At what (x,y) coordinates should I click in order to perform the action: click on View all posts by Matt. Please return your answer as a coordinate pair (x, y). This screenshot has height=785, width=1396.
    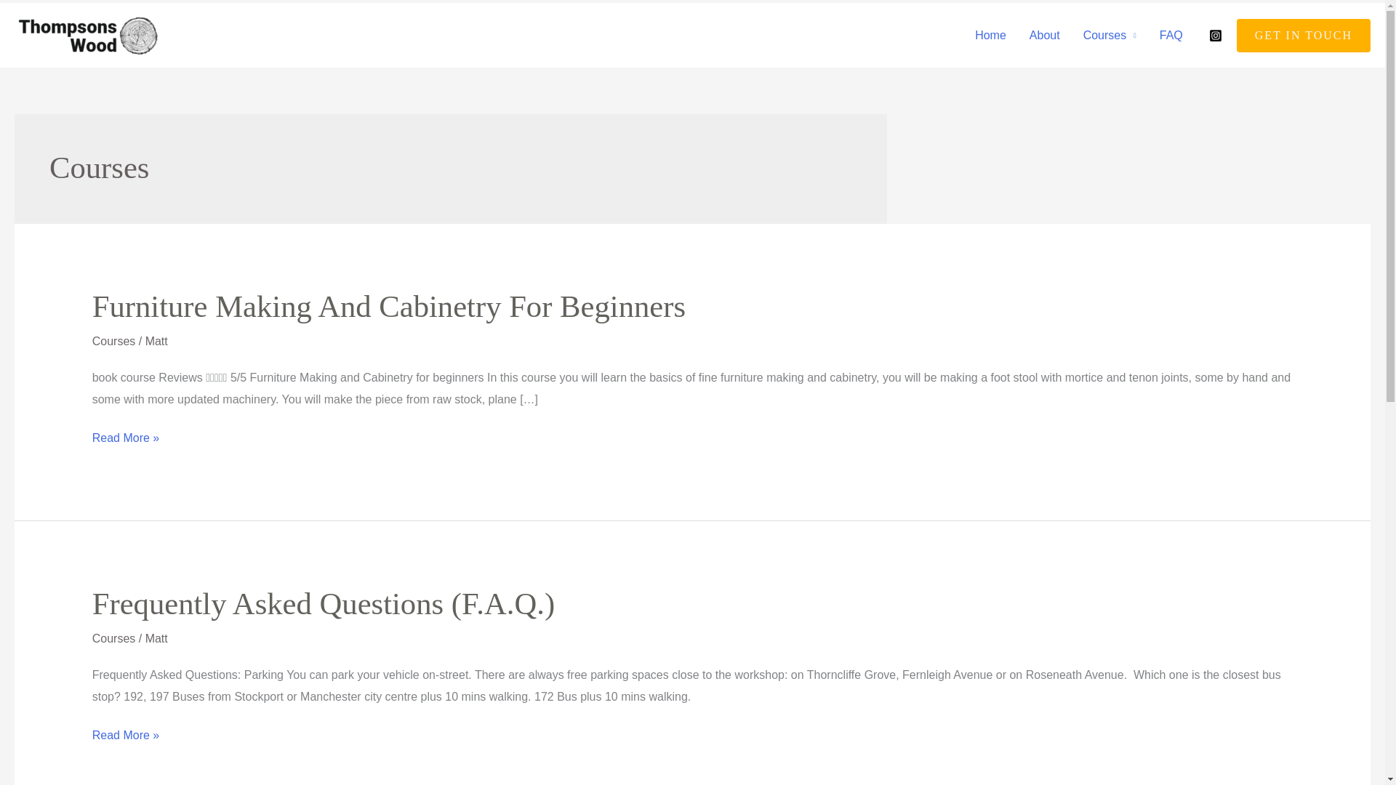
    Looking at the image, I should click on (156, 342).